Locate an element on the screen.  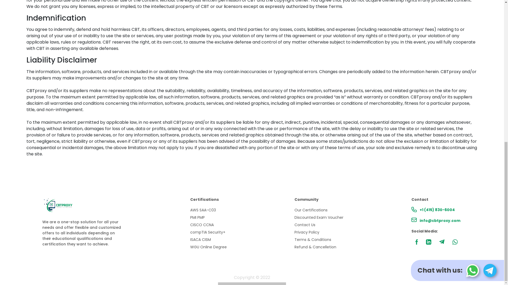
CISCO CCNA is located at coordinates (208, 225).